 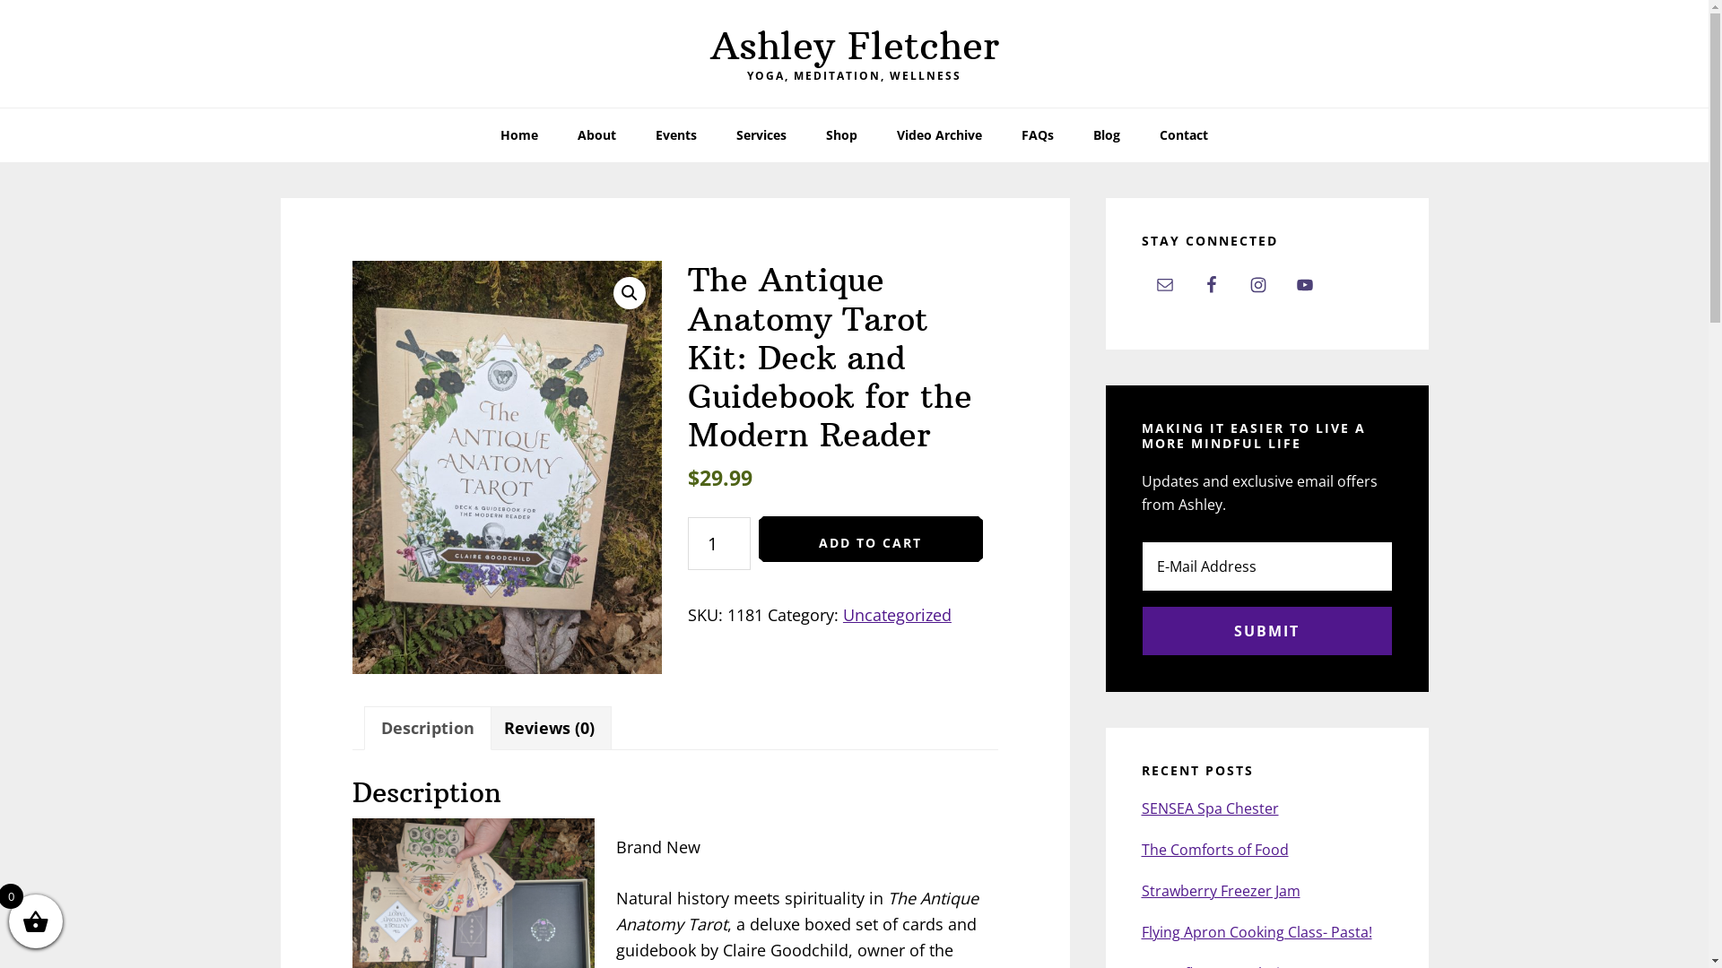 What do you see at coordinates (1214, 850) in the screenshot?
I see `The Comforts of Food` at bounding box center [1214, 850].